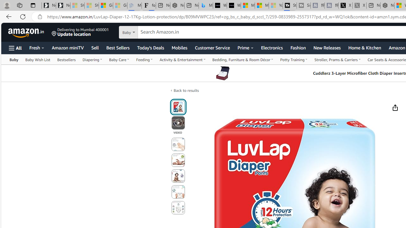 Image resolution: width=406 pixels, height=228 pixels. Describe the element at coordinates (290, 6) in the screenshot. I see `Streaming Coverage | T3` at that location.